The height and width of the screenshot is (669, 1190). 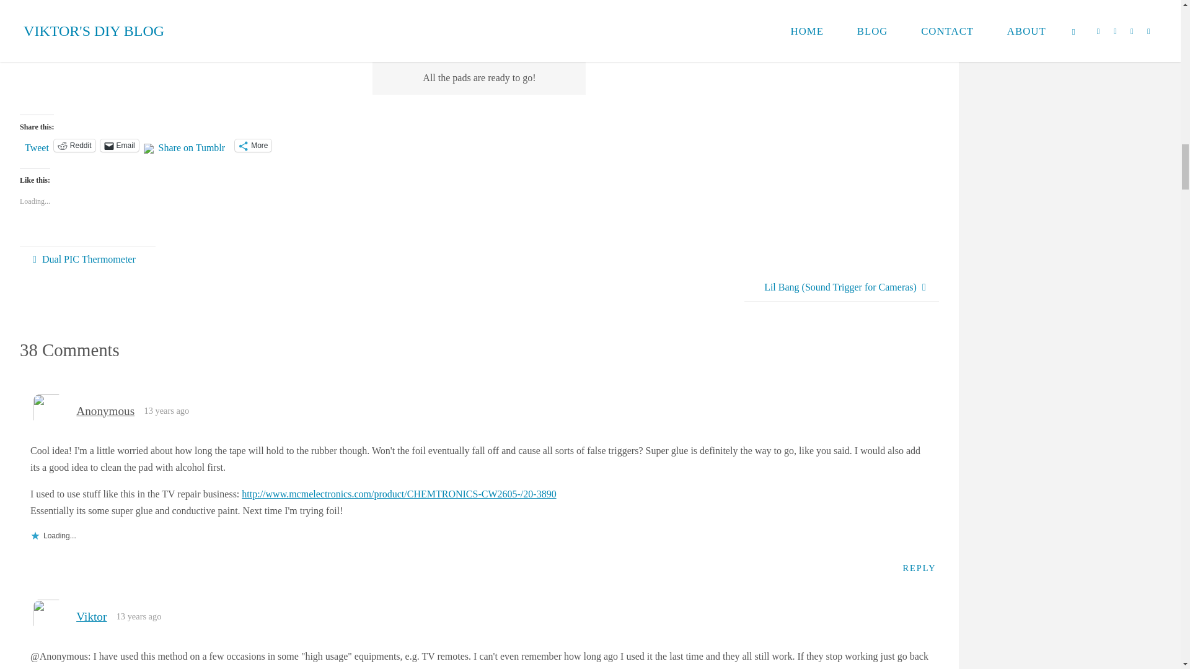 I want to click on Reddit, so click(x=74, y=145).